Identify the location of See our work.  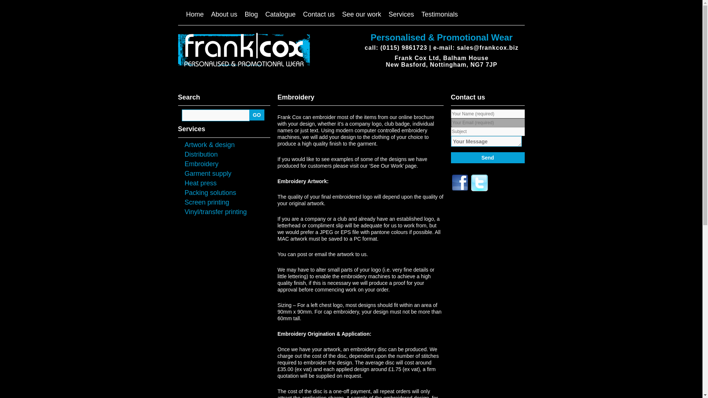
(361, 14).